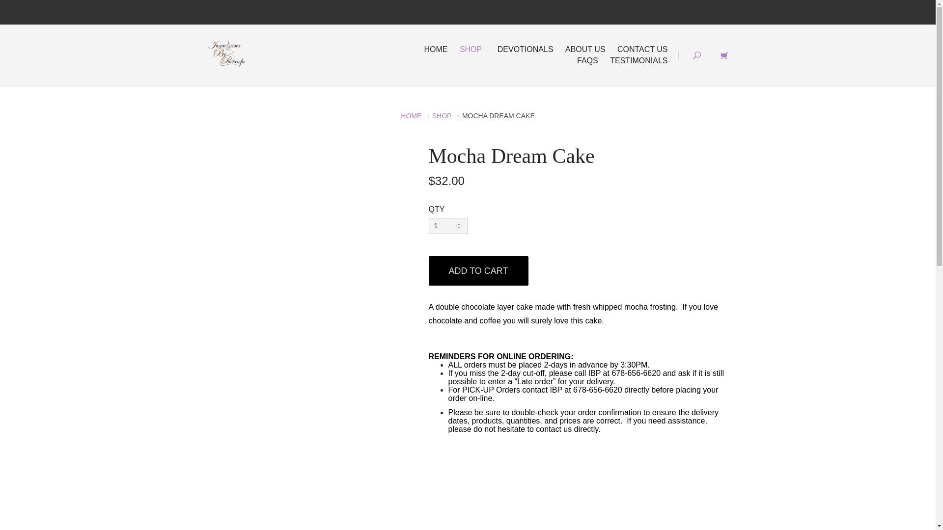  Describe the element at coordinates (642, 49) in the screenshot. I see `CONTACT US` at that location.